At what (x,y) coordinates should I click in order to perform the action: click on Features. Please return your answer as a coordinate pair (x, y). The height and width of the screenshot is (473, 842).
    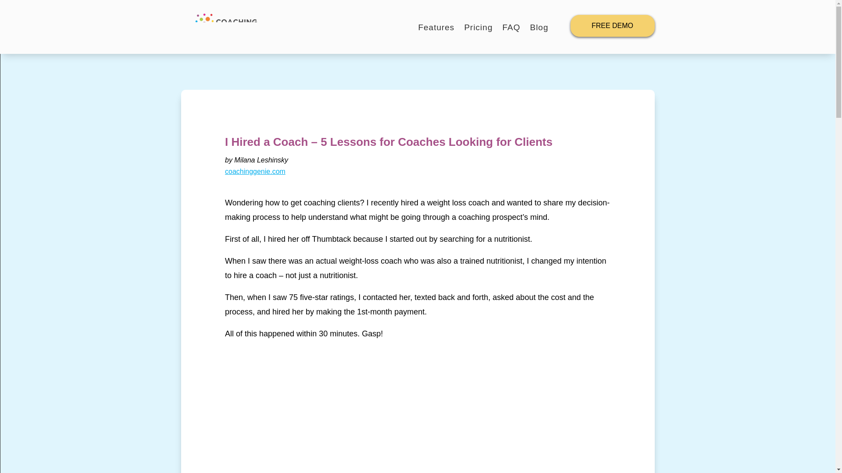
    Looking at the image, I should click on (436, 29).